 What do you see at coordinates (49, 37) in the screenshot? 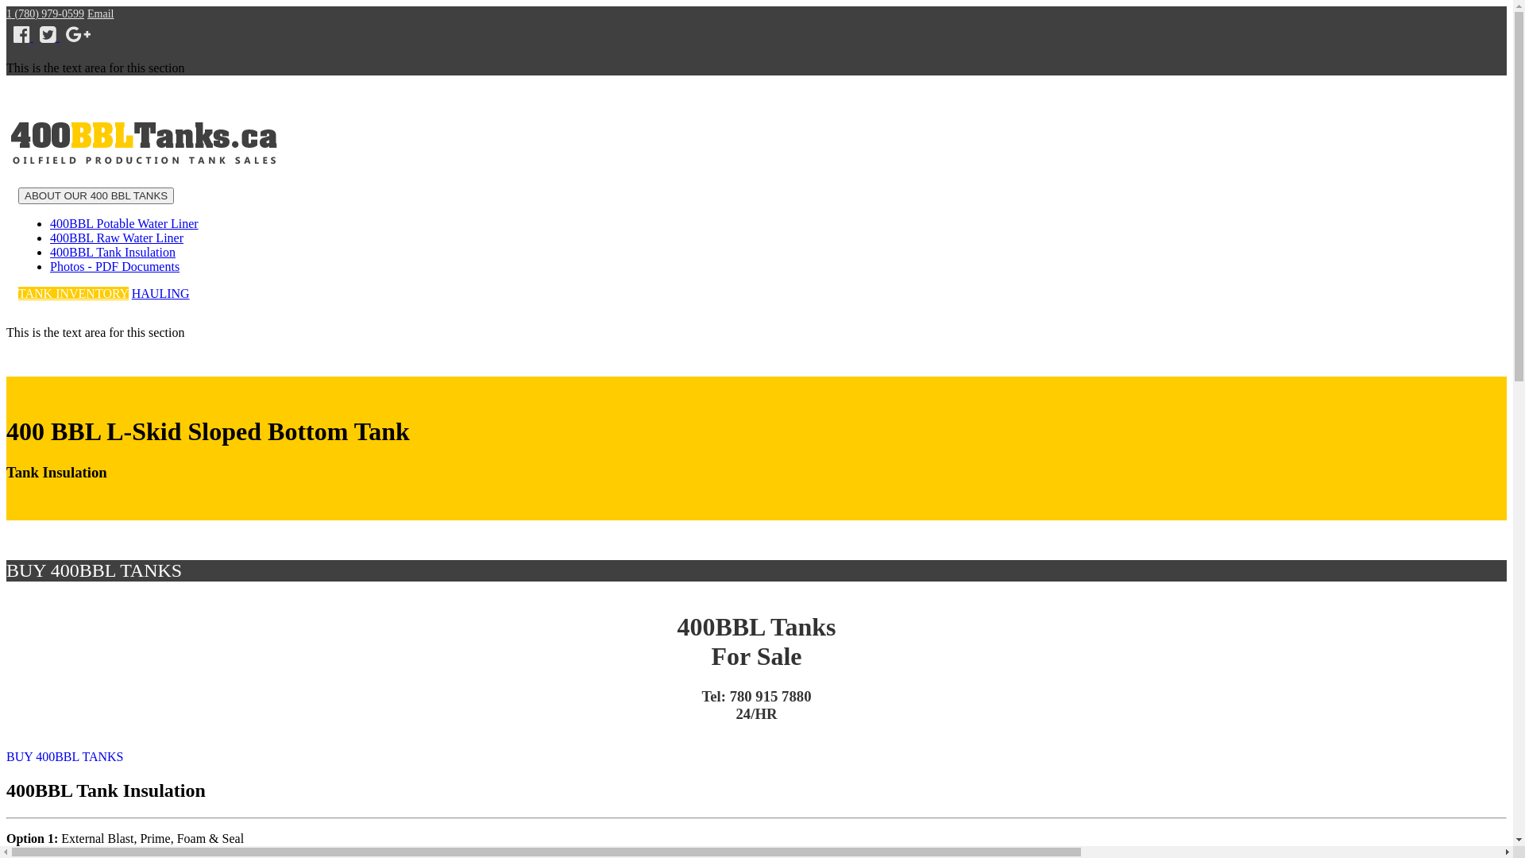
I see `twitter` at bounding box center [49, 37].